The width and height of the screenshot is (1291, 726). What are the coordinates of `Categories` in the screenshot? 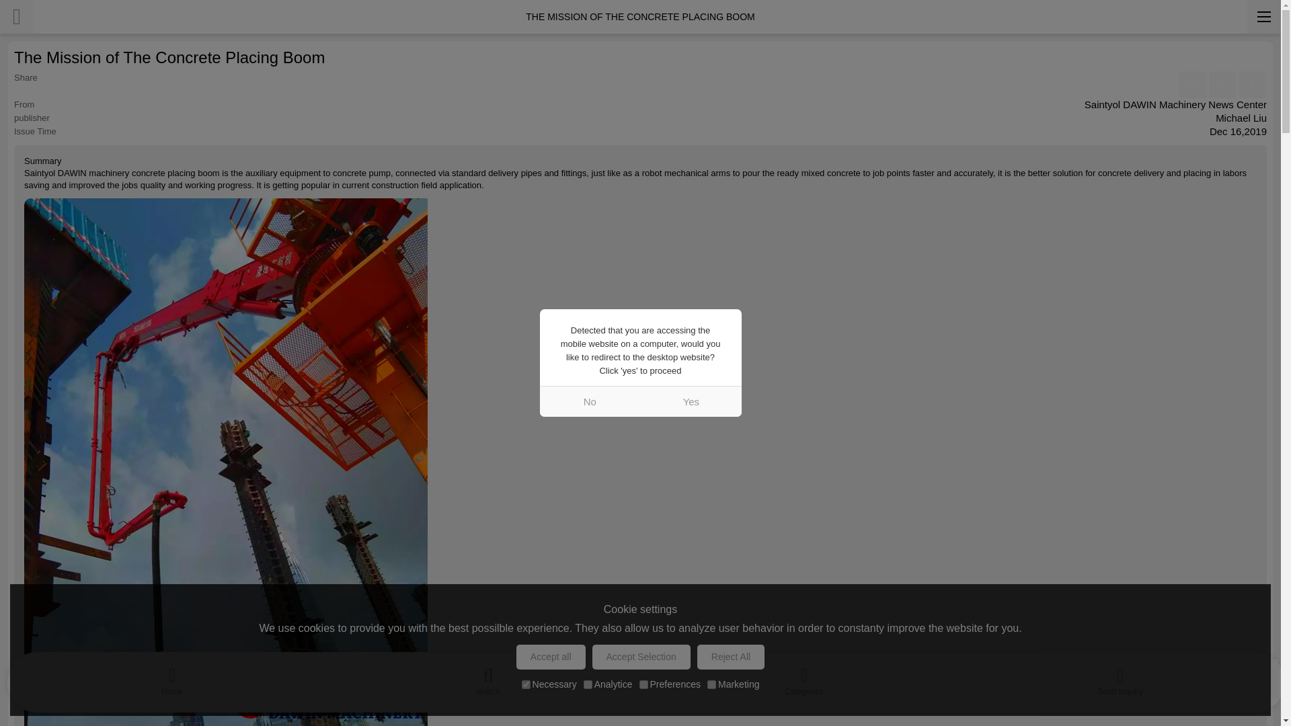 It's located at (804, 678).